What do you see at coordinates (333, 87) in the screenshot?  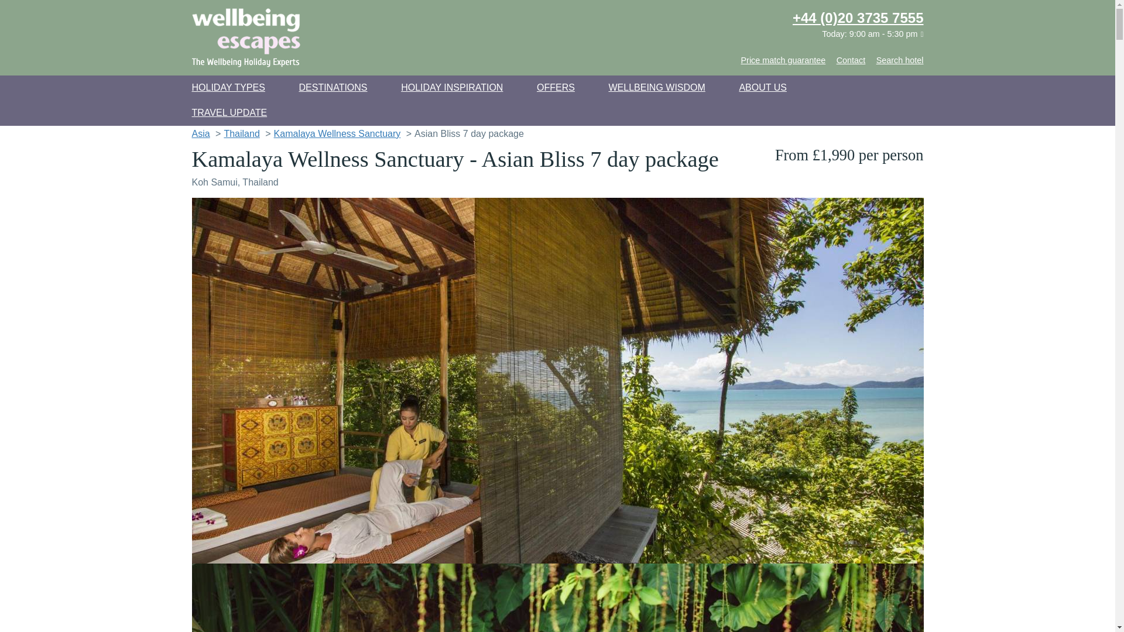 I see `DESTINATIONS` at bounding box center [333, 87].